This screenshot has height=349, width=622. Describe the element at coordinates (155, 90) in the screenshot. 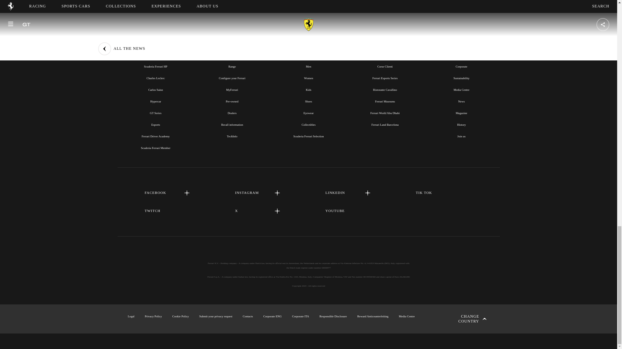

I see `Carlos Sainz` at that location.